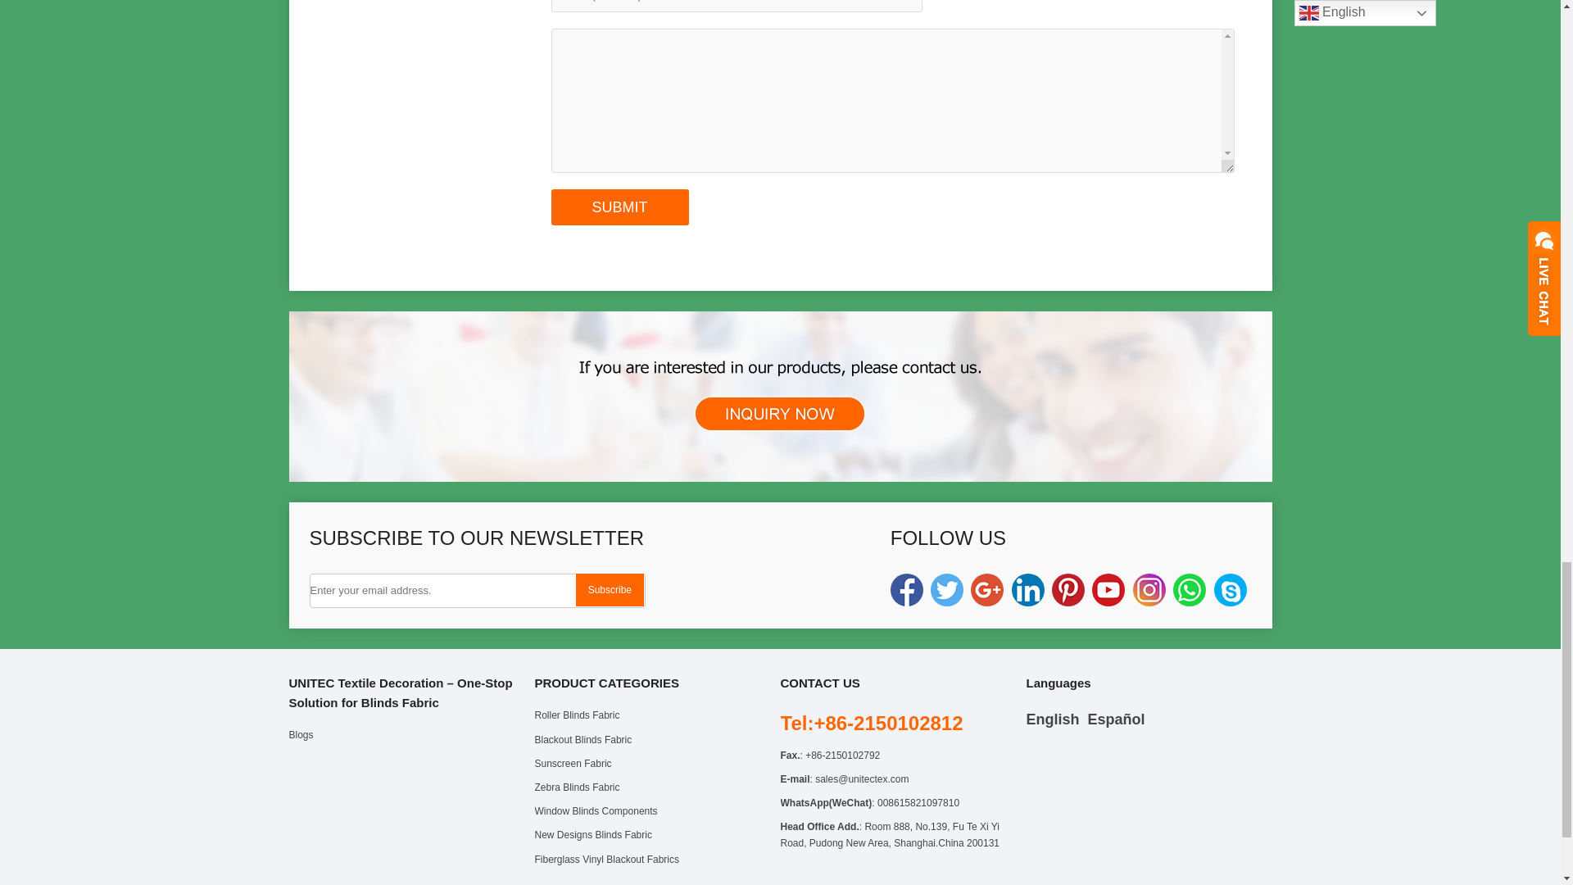 The image size is (1573, 885). I want to click on Twitter, so click(947, 589).